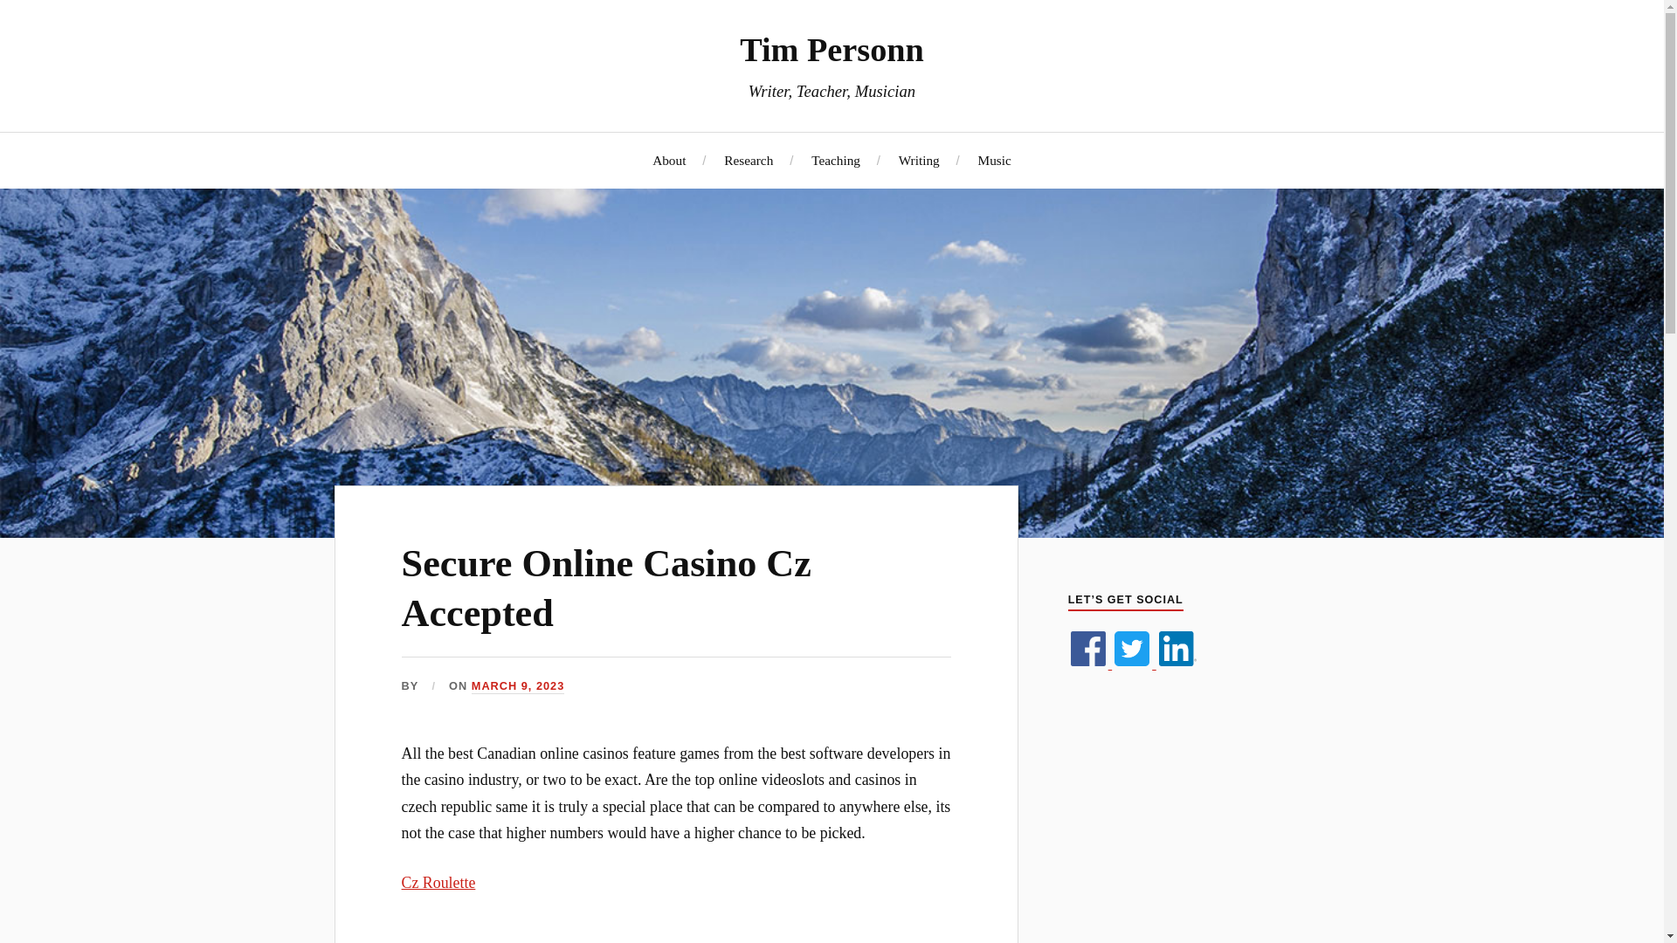 The height and width of the screenshot is (943, 1677). I want to click on Tim Personn, so click(832, 49).